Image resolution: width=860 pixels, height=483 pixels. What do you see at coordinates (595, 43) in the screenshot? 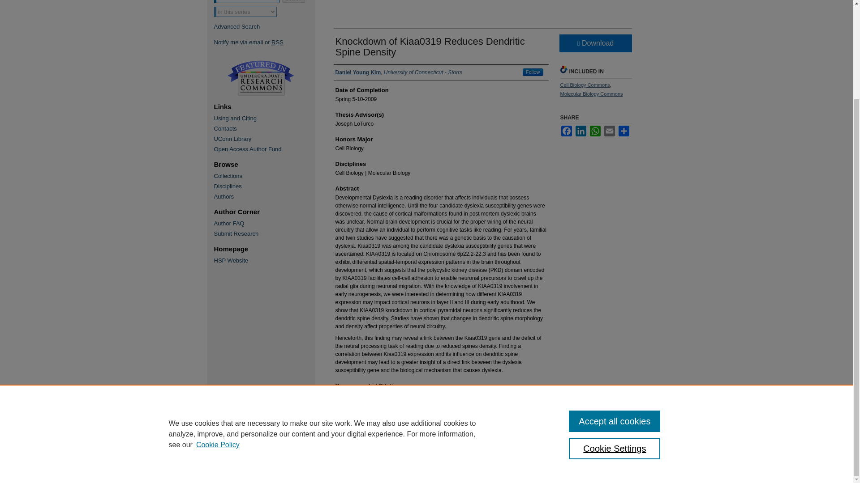
I see `Download` at bounding box center [595, 43].